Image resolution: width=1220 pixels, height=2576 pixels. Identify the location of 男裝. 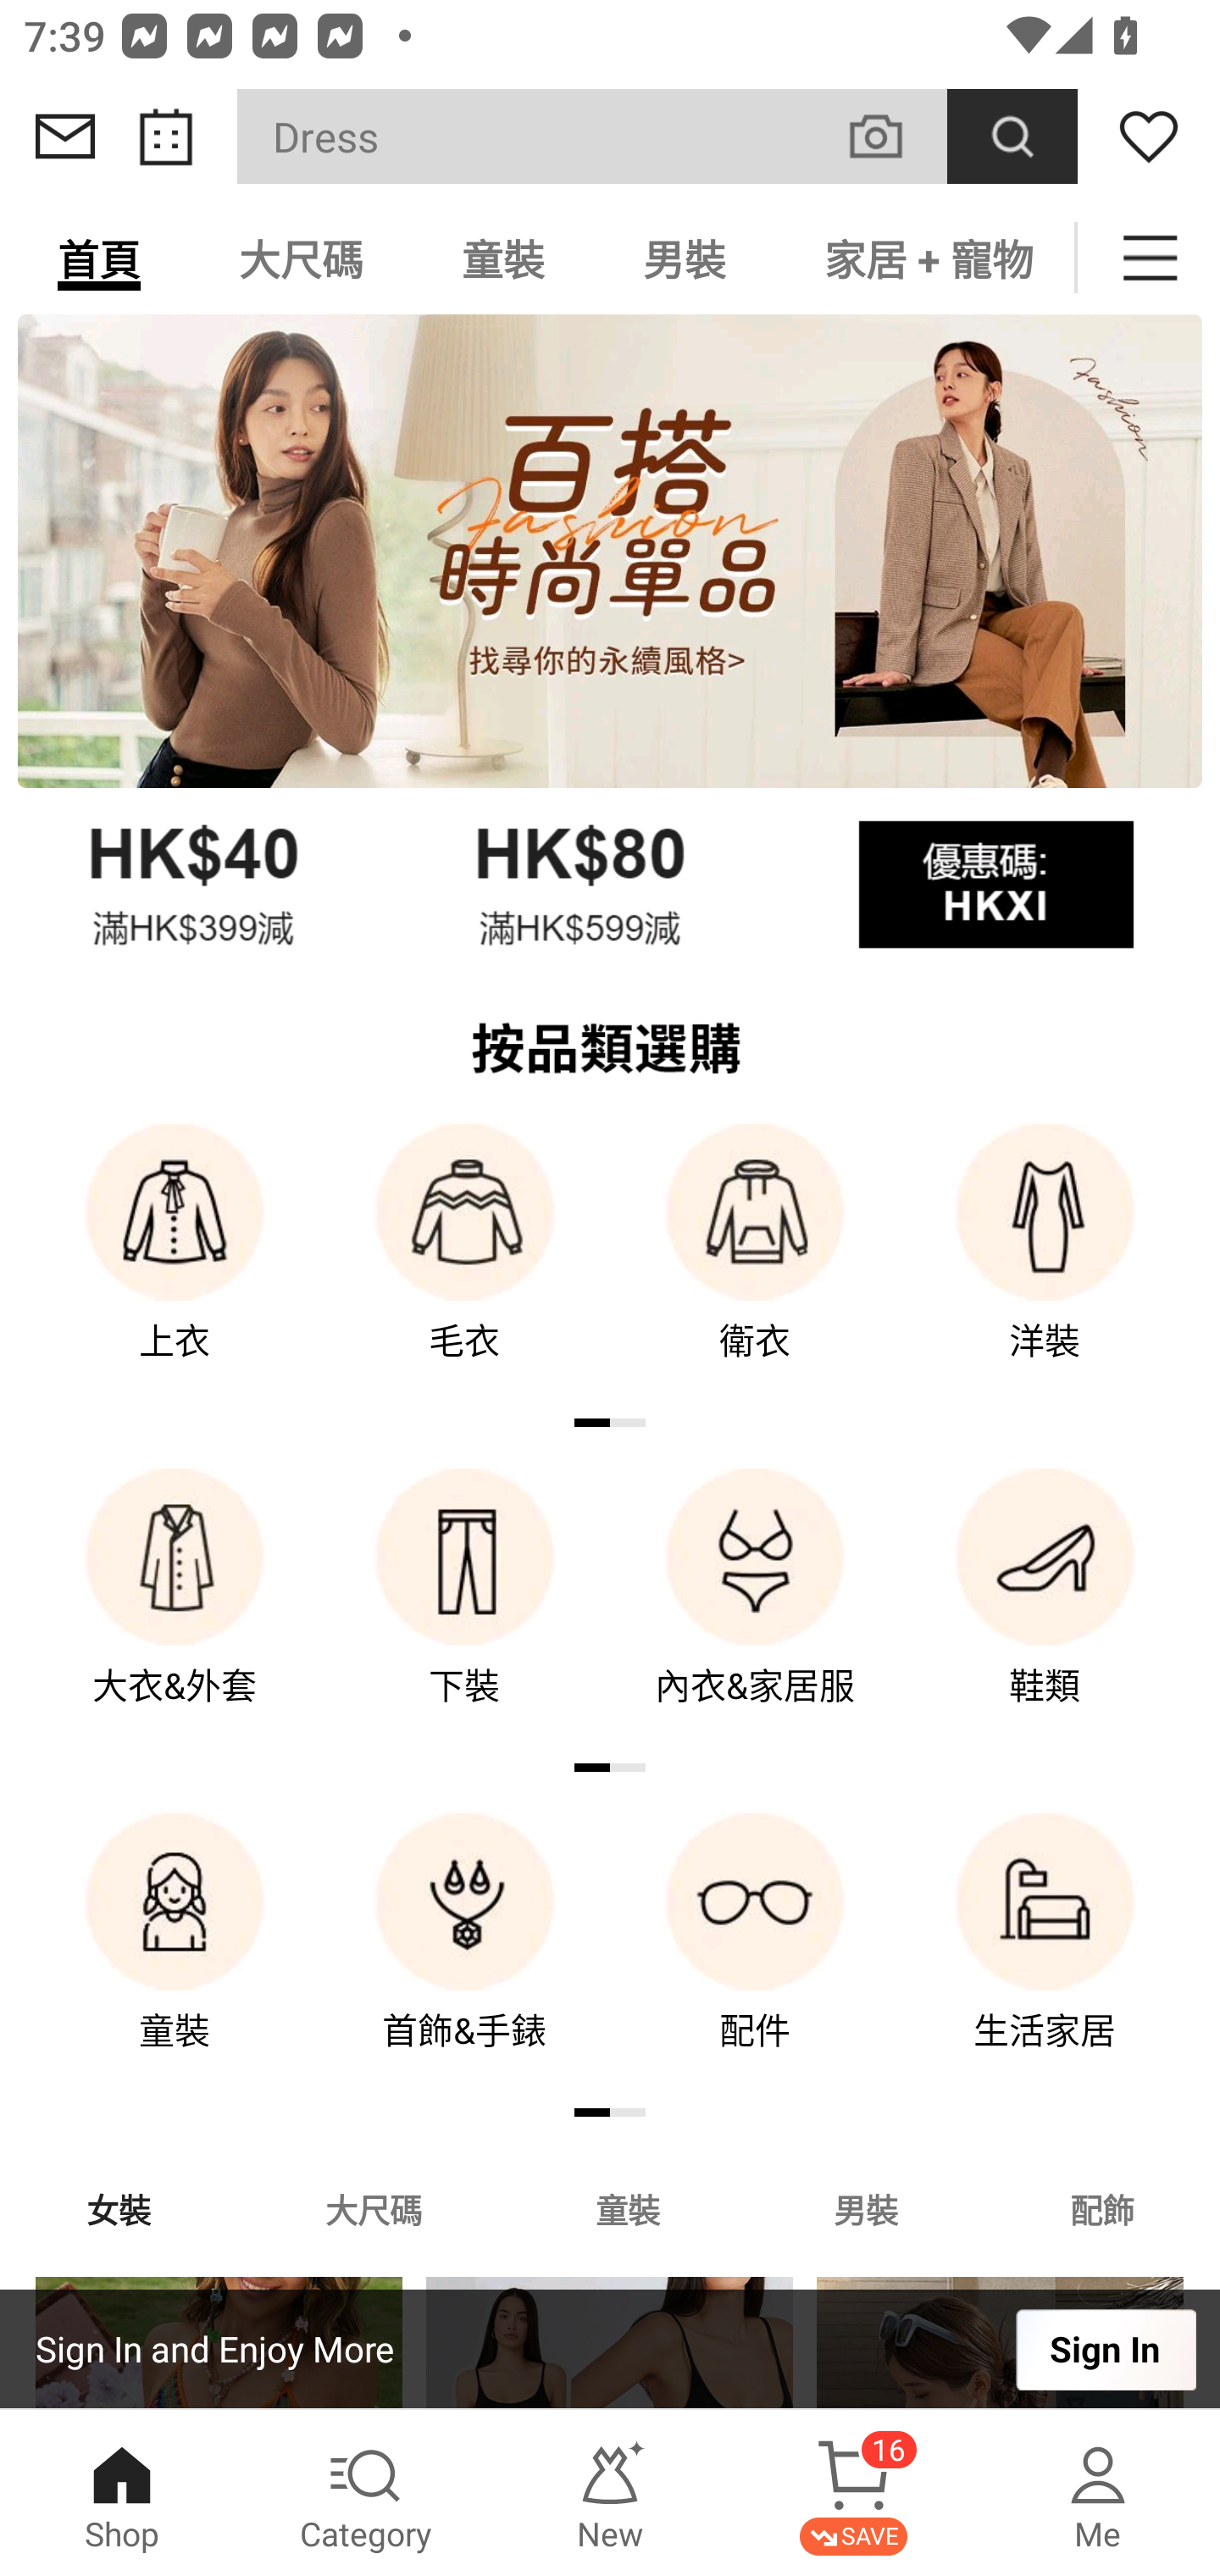
(685, 258).